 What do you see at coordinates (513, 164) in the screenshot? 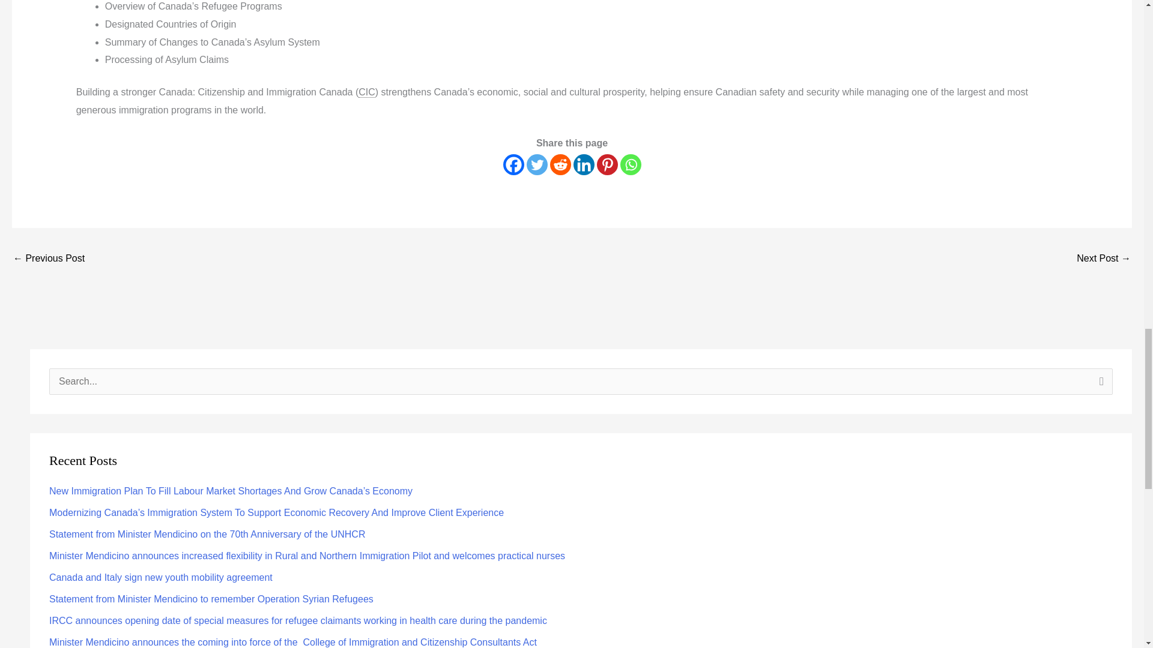
I see `Facebook` at bounding box center [513, 164].